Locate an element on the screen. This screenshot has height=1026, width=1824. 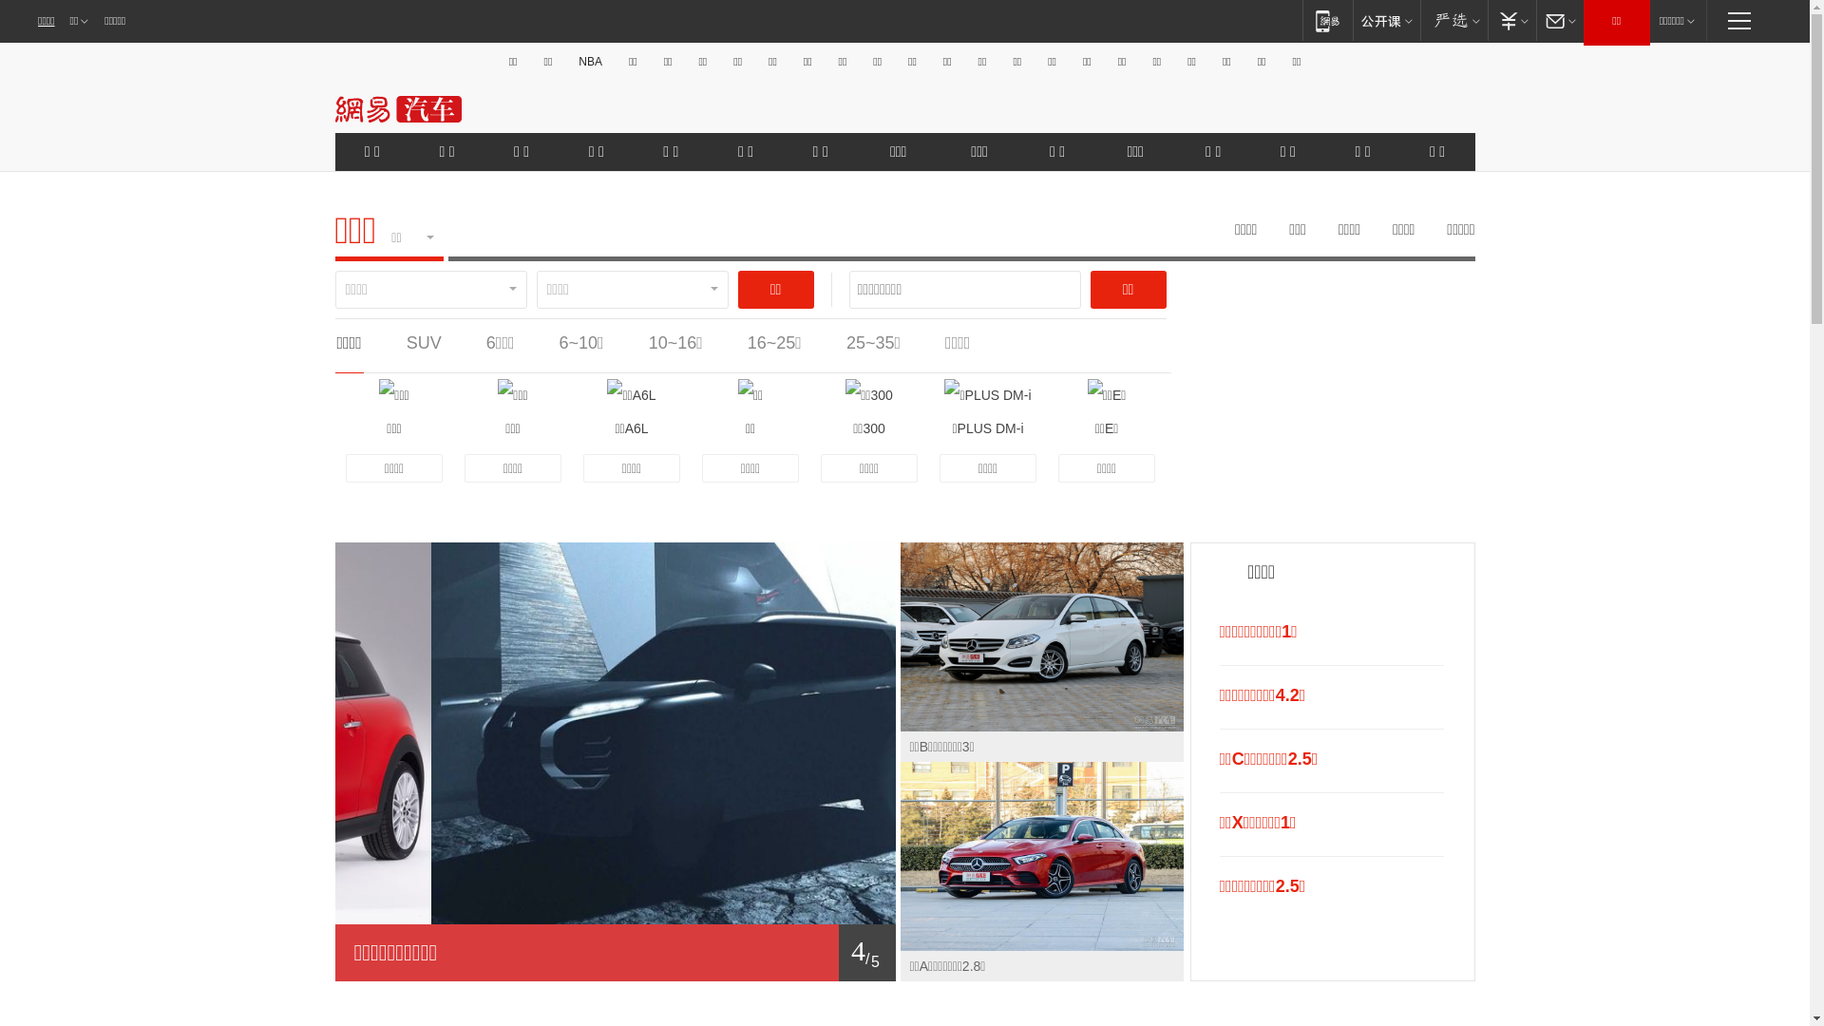
SUV is located at coordinates (424, 343).